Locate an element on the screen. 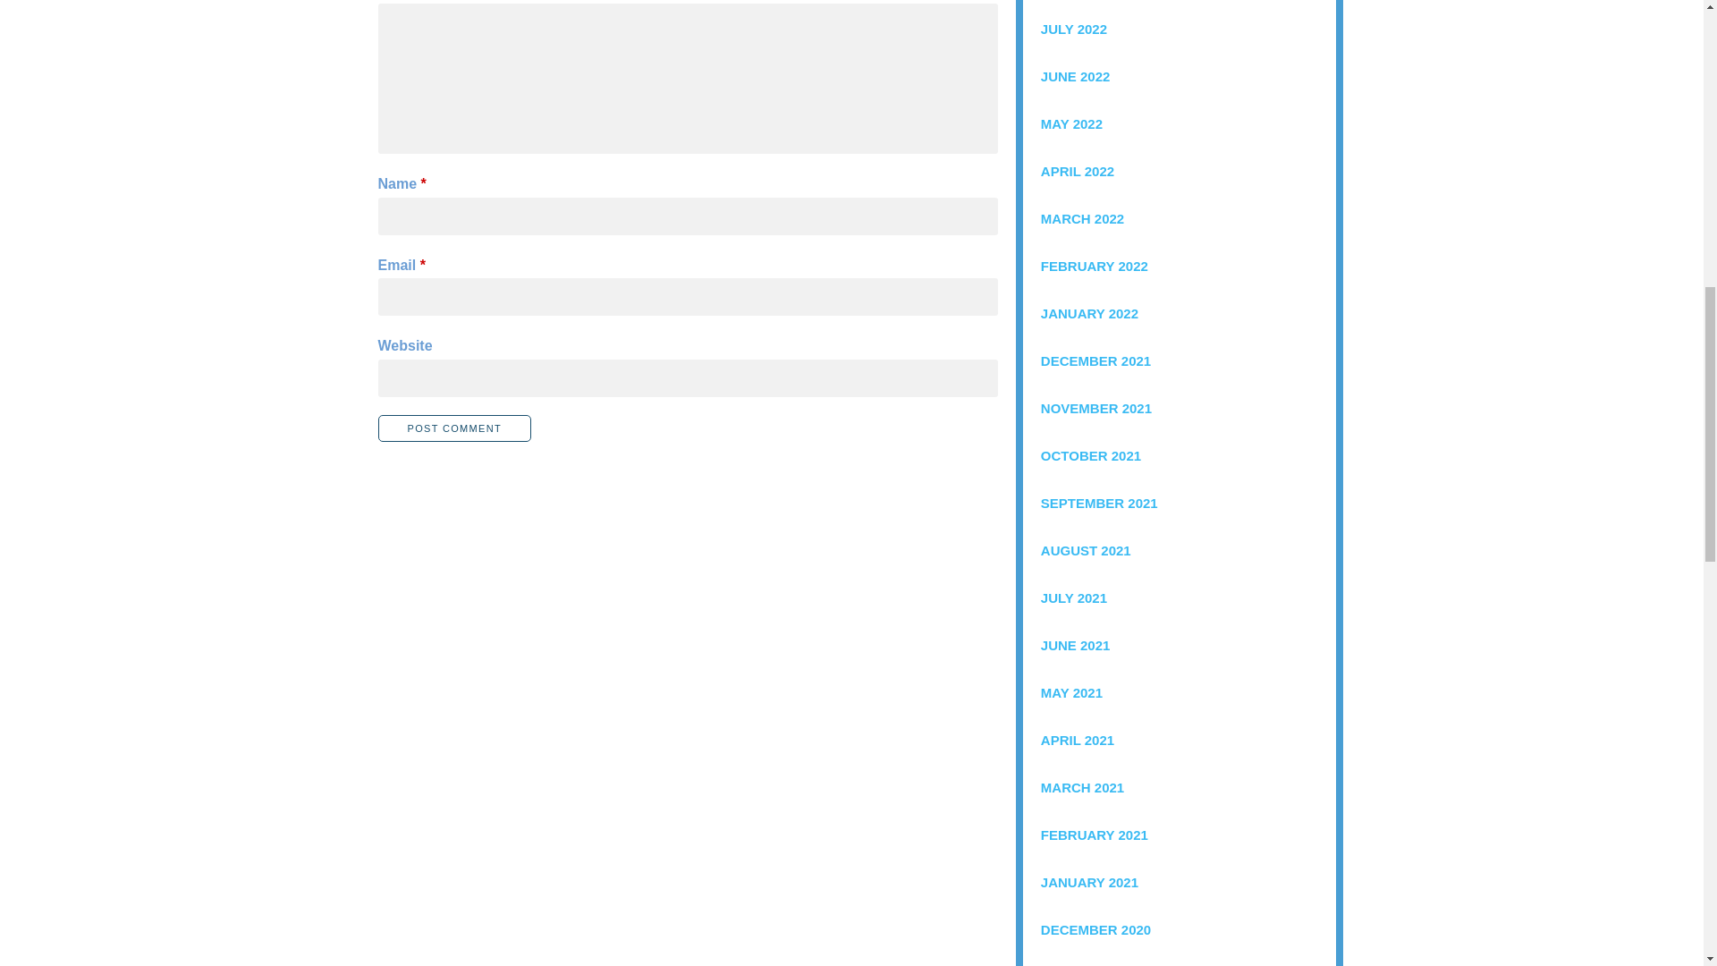 Image resolution: width=1717 pixels, height=966 pixels. DECEMBER 2020 is located at coordinates (1179, 929).